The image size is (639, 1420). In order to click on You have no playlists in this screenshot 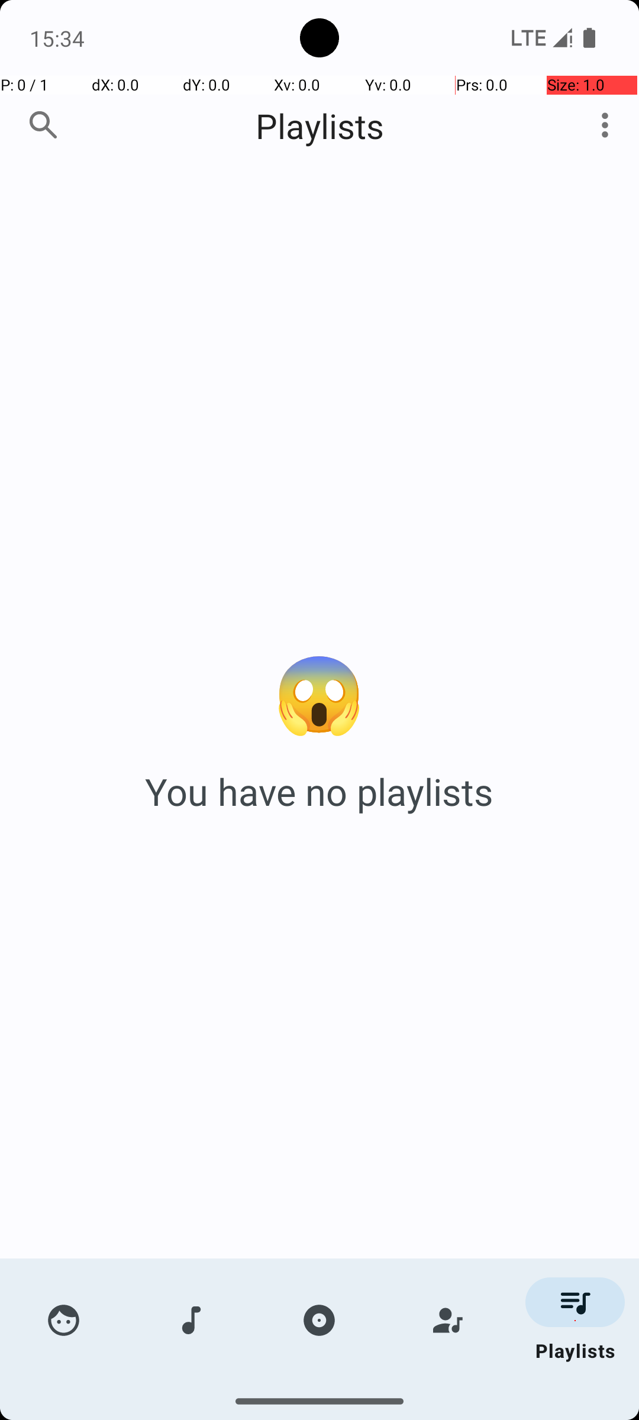, I will do `click(319, 792)`.